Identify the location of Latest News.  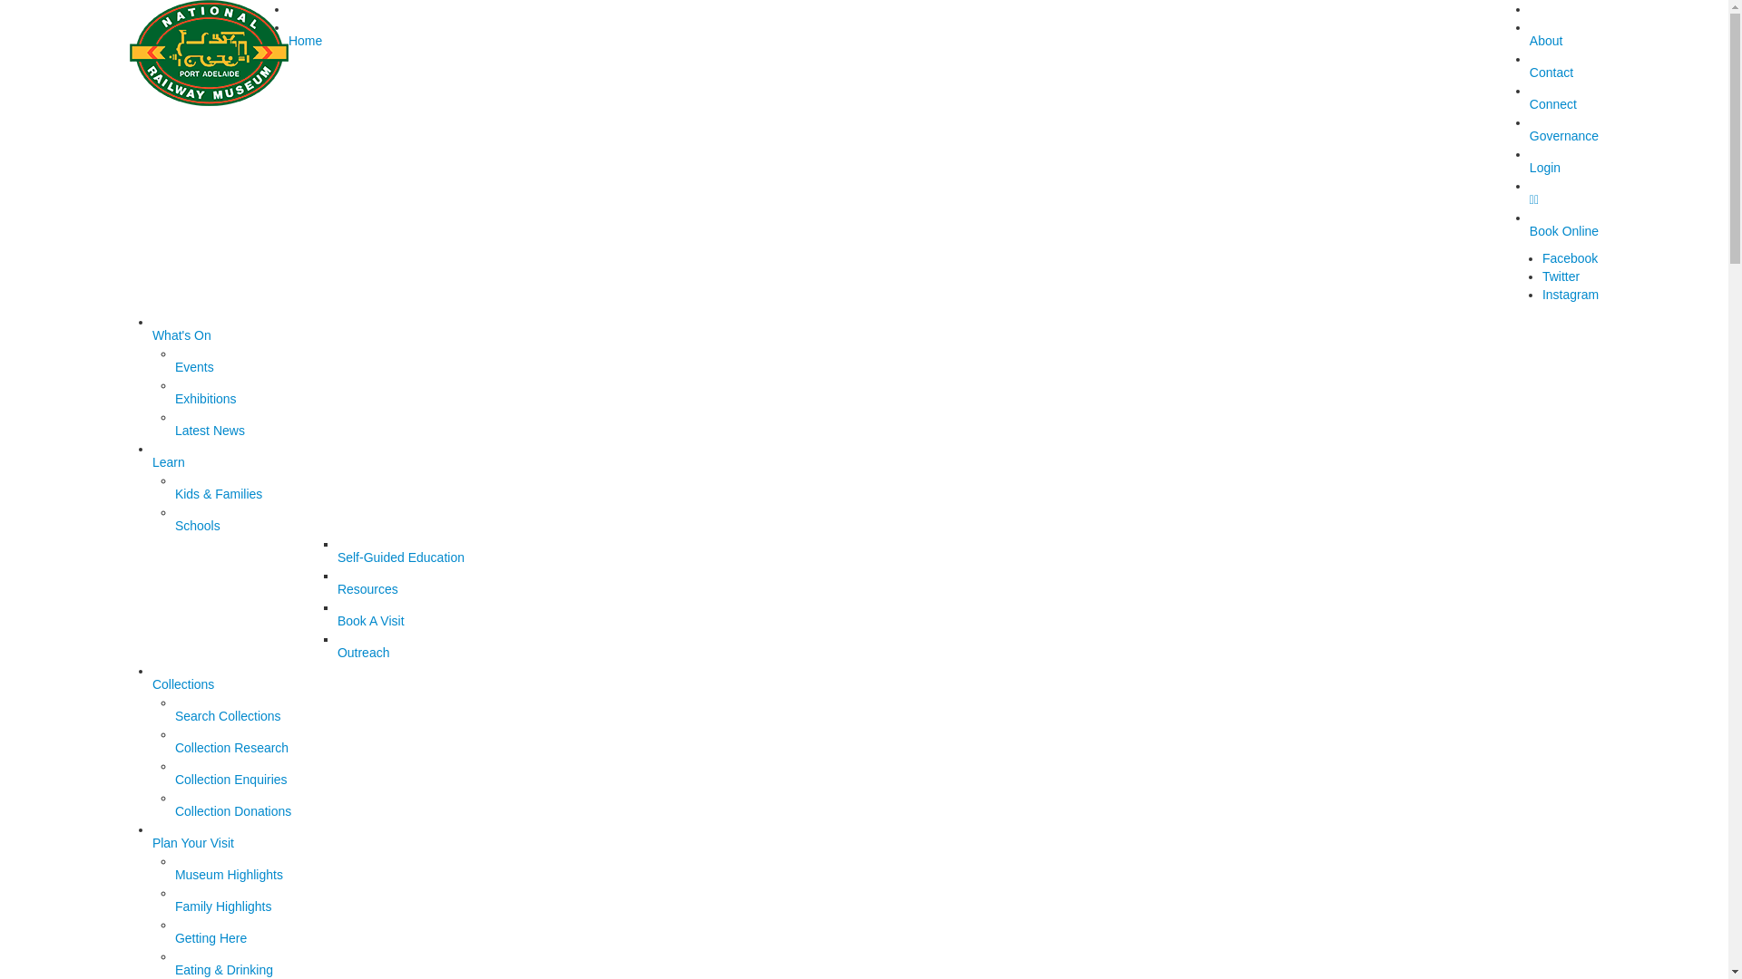
(257, 432).